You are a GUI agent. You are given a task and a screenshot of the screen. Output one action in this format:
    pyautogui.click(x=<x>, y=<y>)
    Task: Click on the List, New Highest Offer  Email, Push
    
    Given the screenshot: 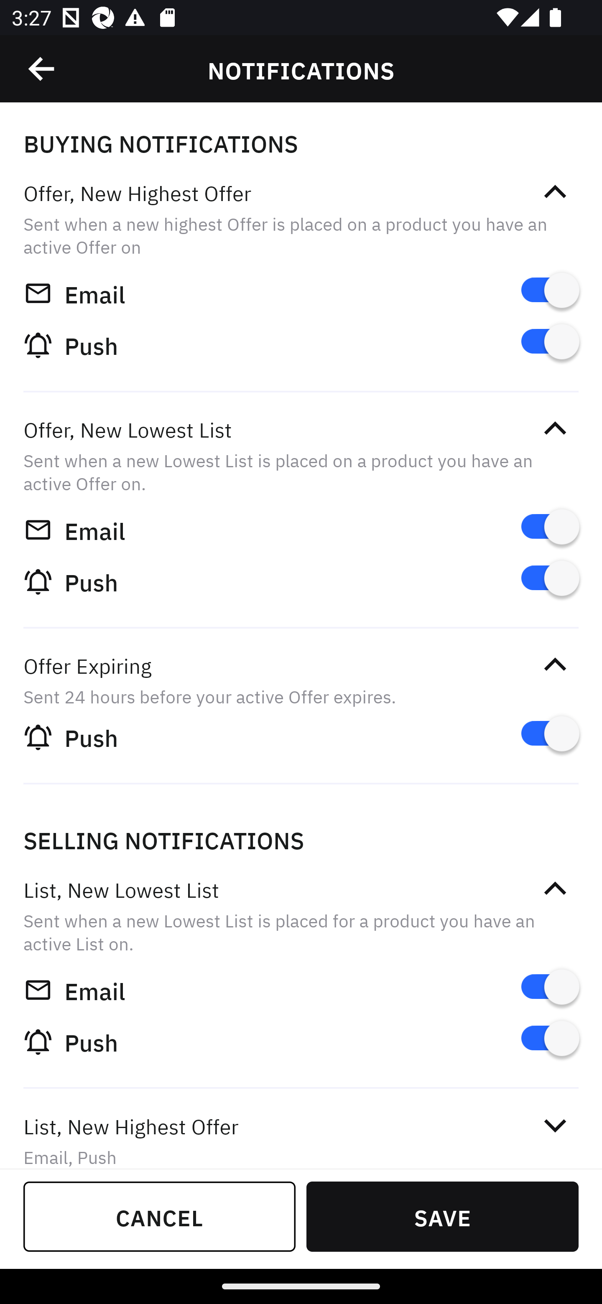 What is the action you would take?
    pyautogui.click(x=301, y=1130)
    